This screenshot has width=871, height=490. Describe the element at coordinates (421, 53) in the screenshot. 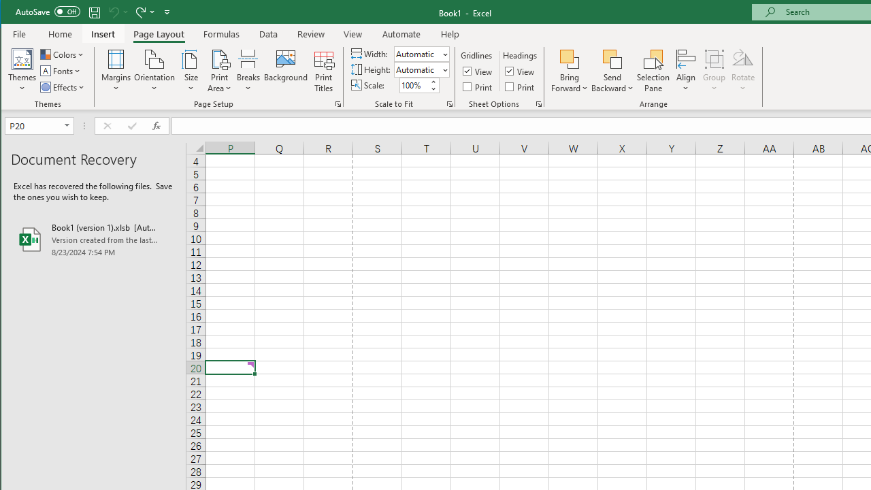

I see `Width` at that location.